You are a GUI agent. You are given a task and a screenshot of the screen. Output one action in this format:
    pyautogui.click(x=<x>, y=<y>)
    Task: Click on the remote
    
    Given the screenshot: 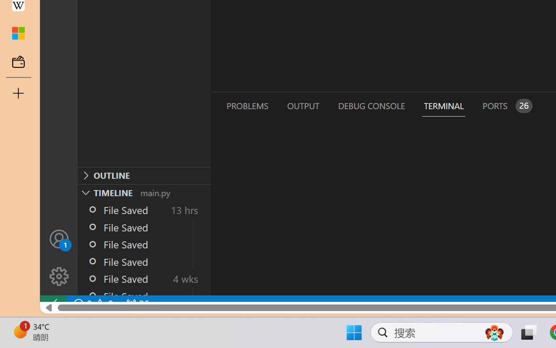 What is the action you would take?
    pyautogui.click(x=53, y=304)
    